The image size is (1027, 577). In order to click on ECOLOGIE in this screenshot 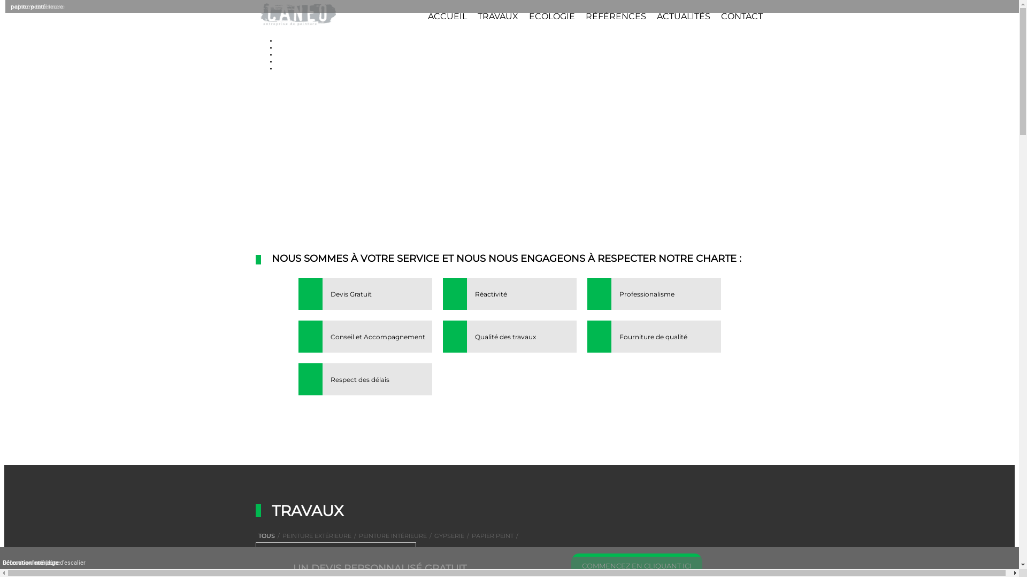, I will do `click(551, 16)`.